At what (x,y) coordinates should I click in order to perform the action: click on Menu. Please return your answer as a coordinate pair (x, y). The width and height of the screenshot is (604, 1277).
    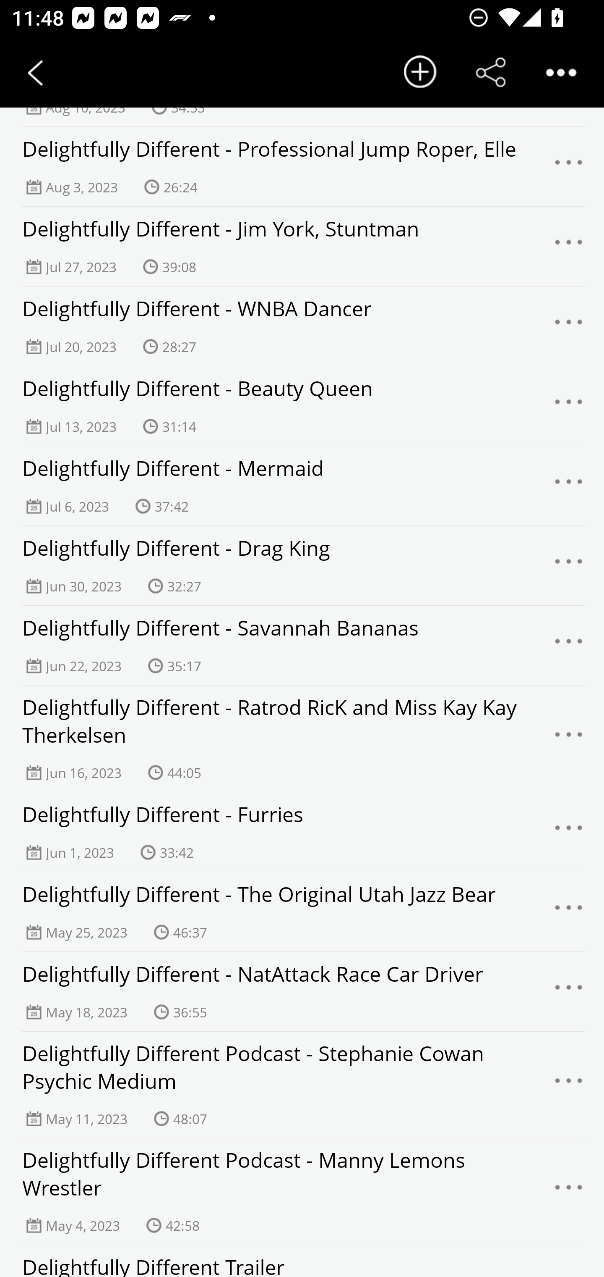
    Looking at the image, I should click on (569, 166).